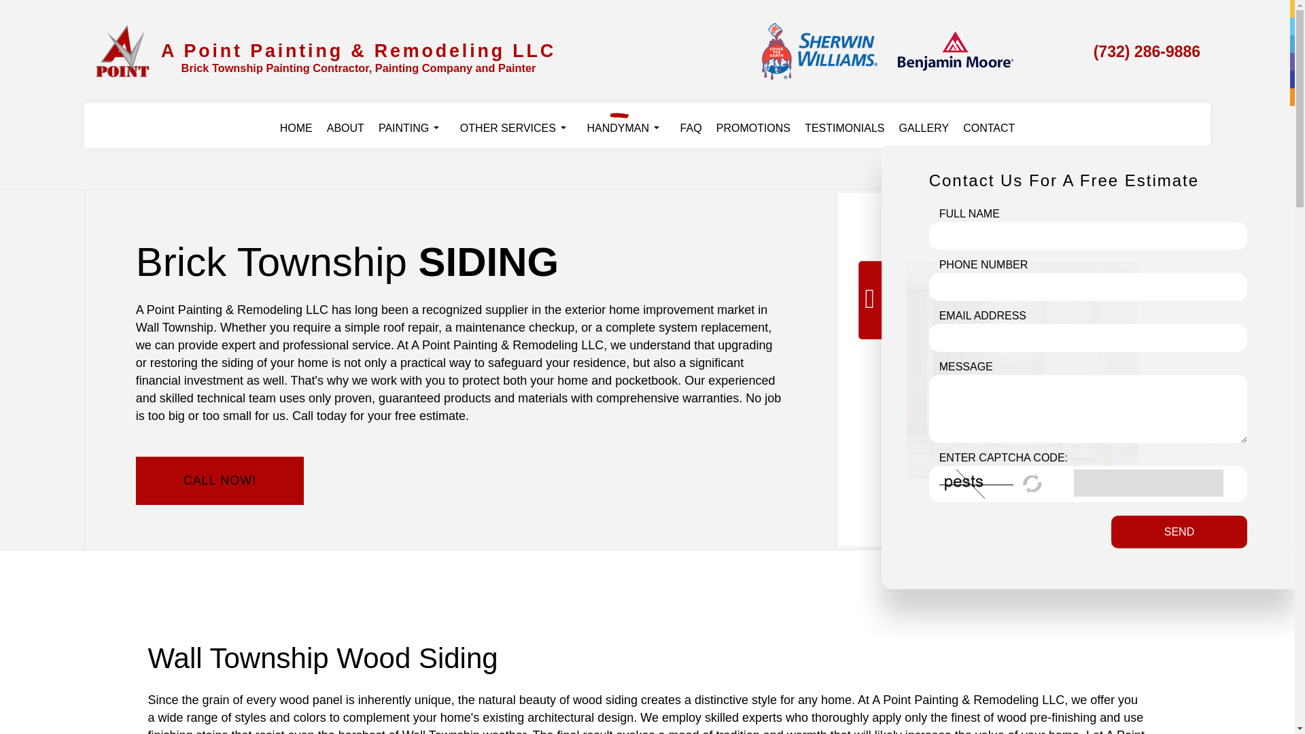 The width and height of the screenshot is (1305, 734). Describe the element at coordinates (1088, 287) in the screenshot. I see `Phone Number` at that location.